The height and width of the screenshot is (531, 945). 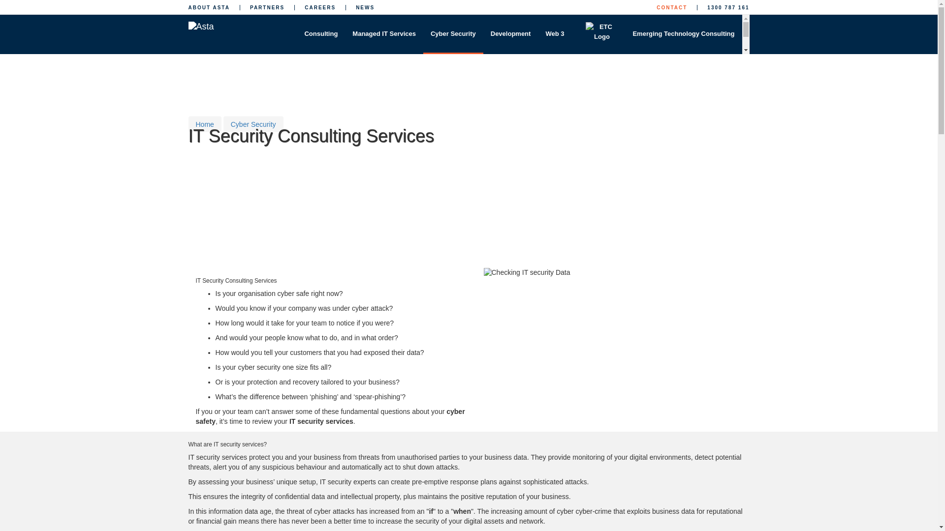 What do you see at coordinates (320, 7) in the screenshot?
I see `CAREERS` at bounding box center [320, 7].